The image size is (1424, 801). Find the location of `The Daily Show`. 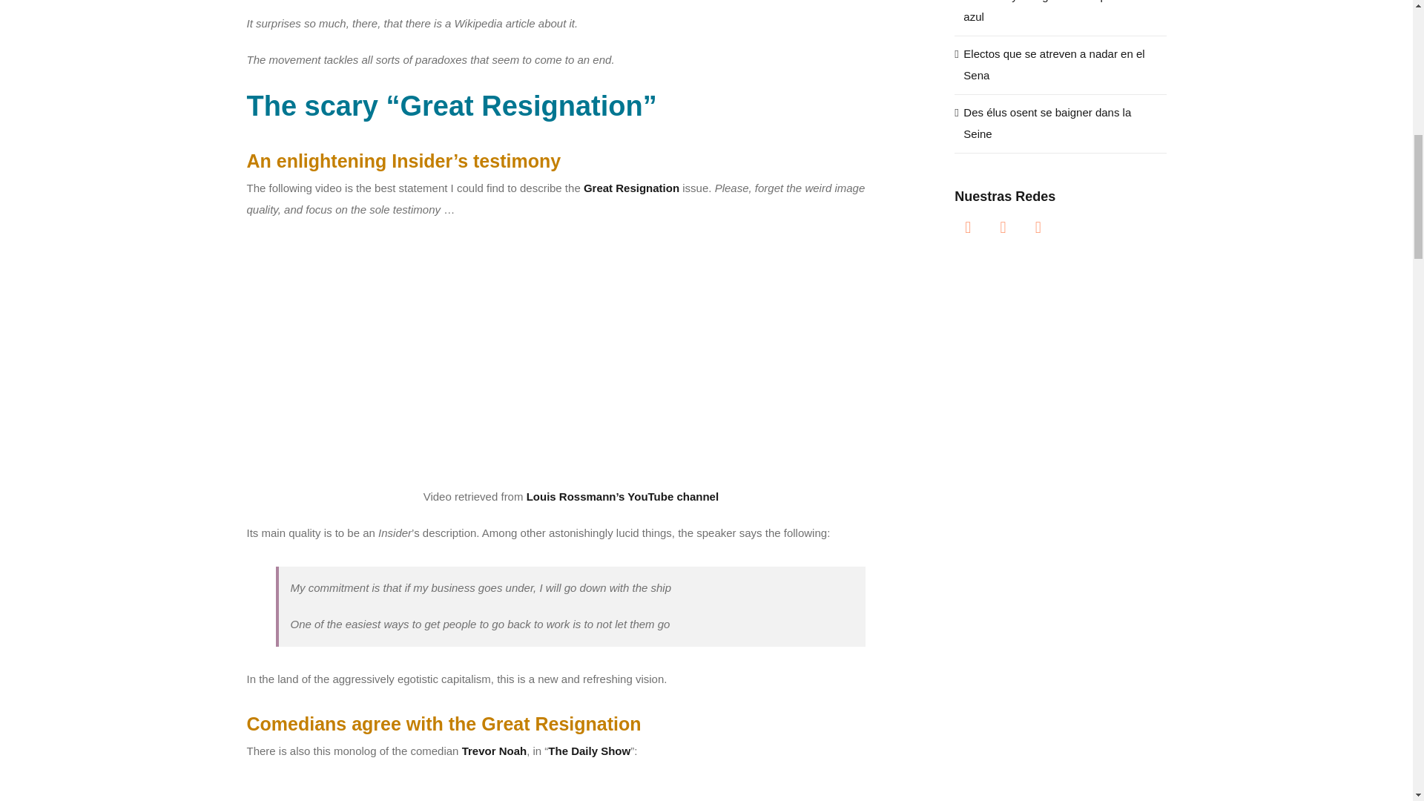

The Daily Show is located at coordinates (589, 751).